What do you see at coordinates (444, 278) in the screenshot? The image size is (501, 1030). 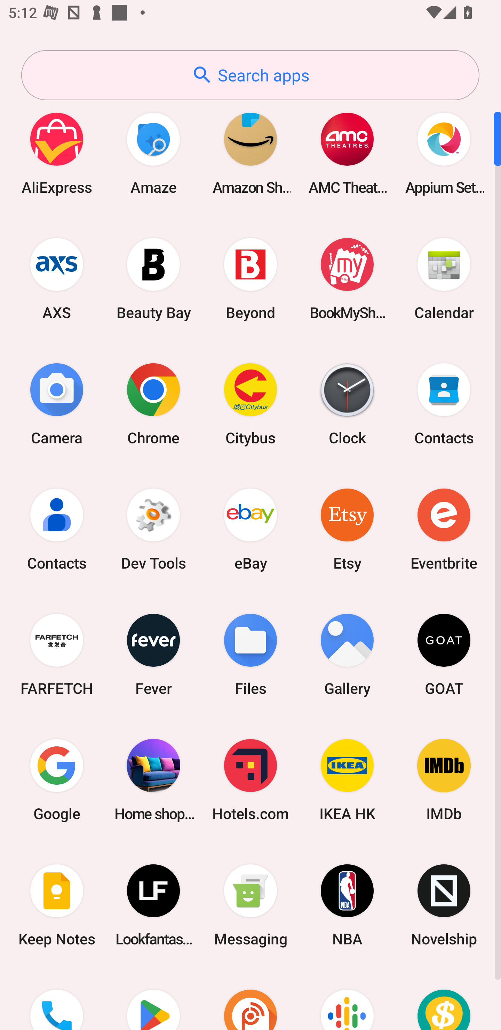 I see `Calendar` at bounding box center [444, 278].